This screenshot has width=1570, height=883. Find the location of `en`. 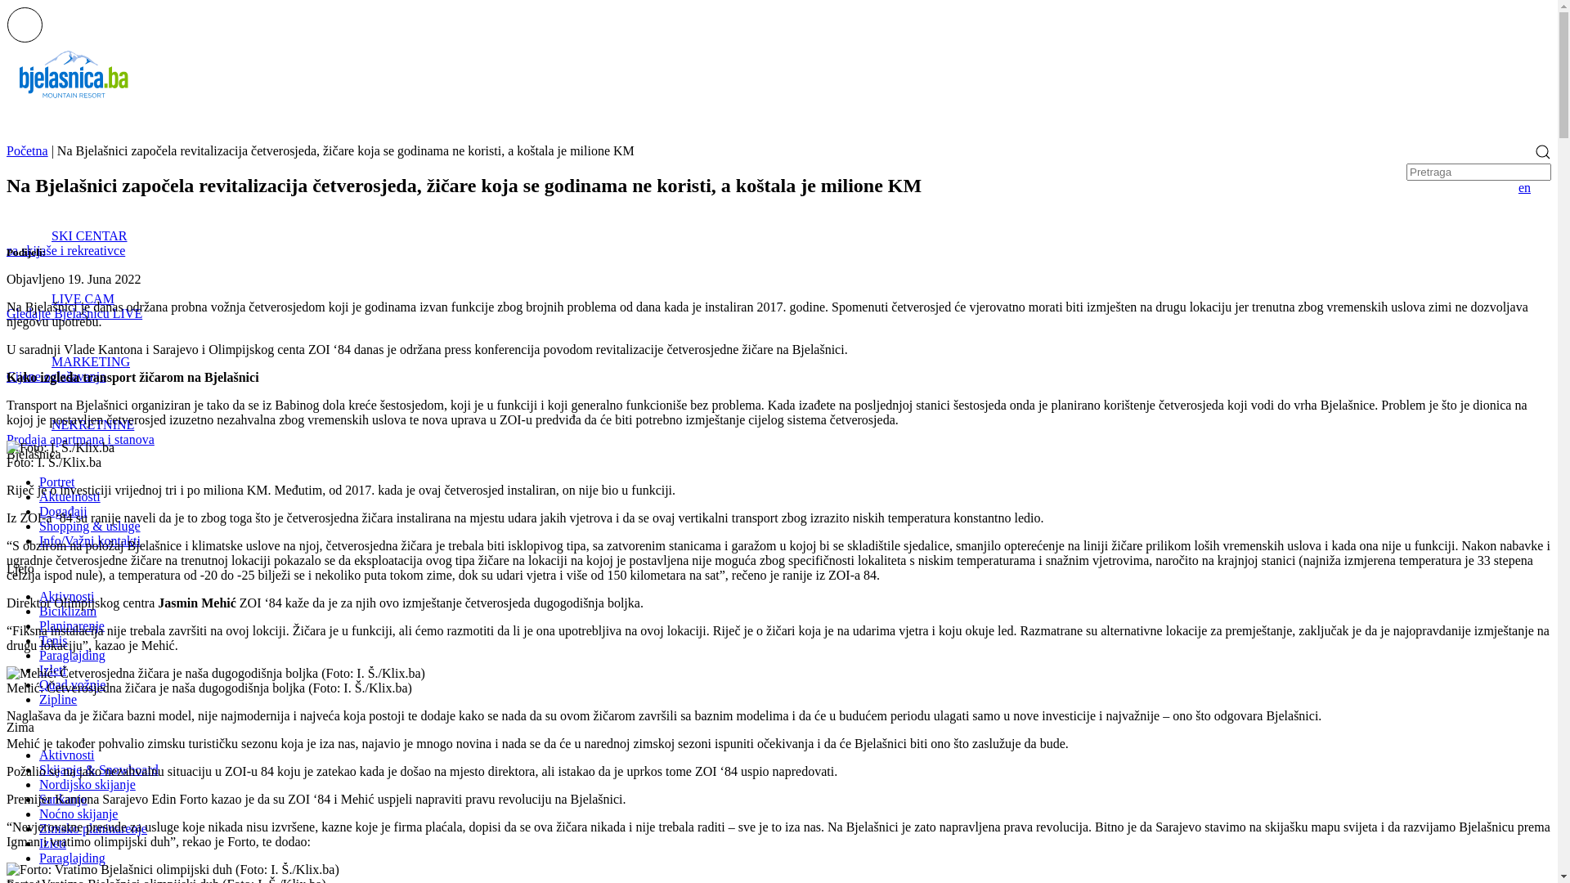

en is located at coordinates (1524, 188).